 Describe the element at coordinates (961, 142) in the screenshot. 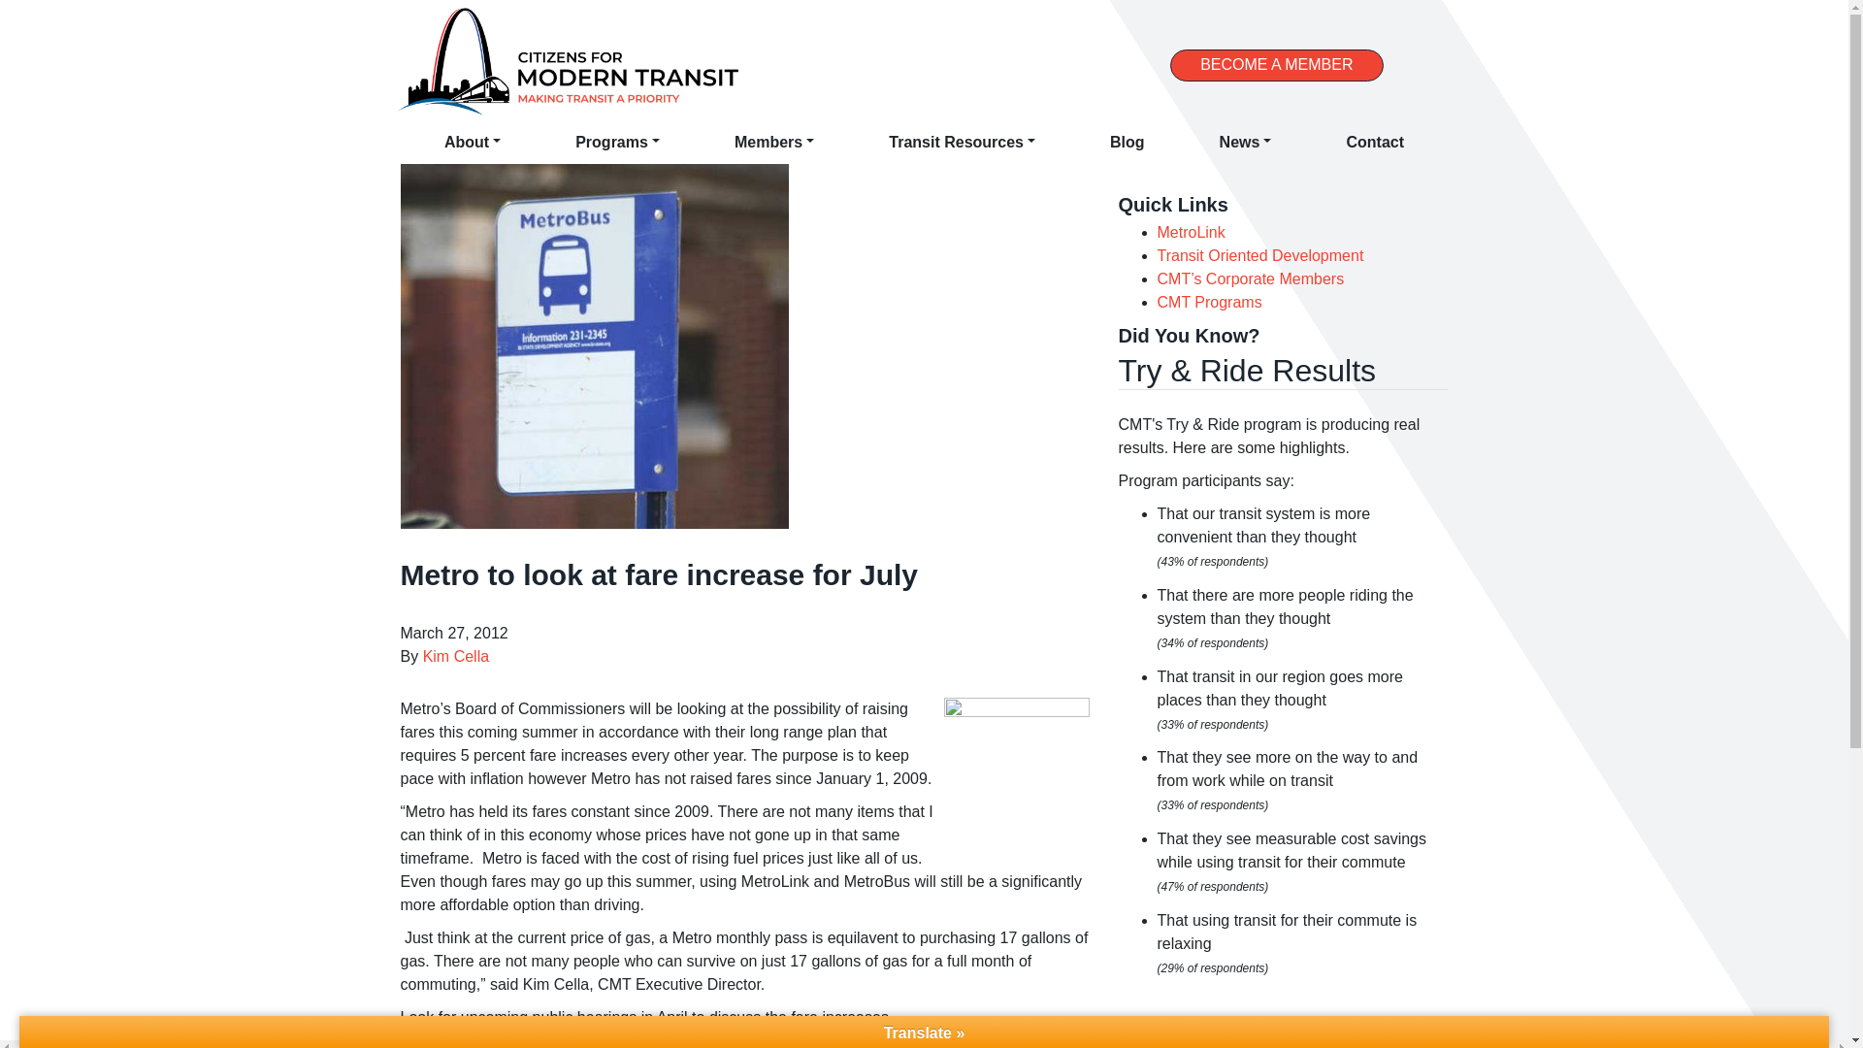

I see `Transit Resources` at that location.